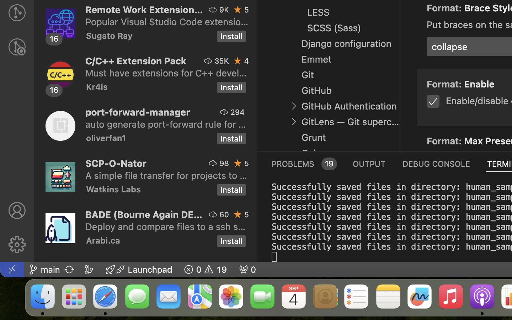 This screenshot has width=512, height=320. Describe the element at coordinates (17, 47) in the screenshot. I see `0 ` at that location.